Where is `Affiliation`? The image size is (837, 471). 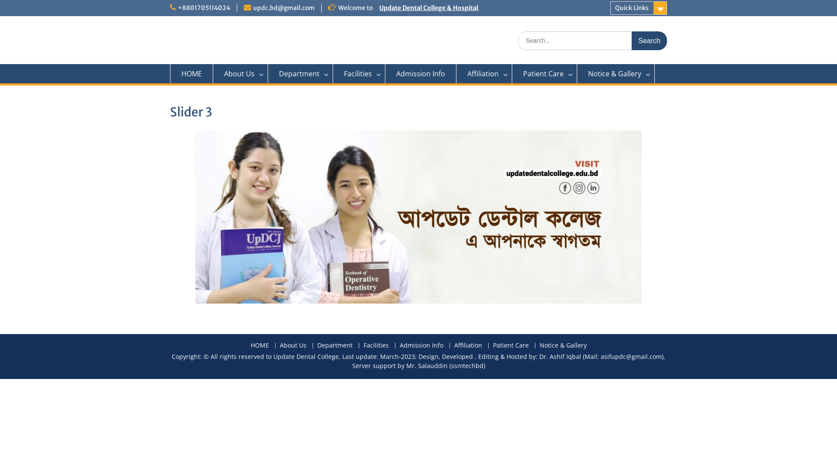
Affiliation is located at coordinates (484, 74).